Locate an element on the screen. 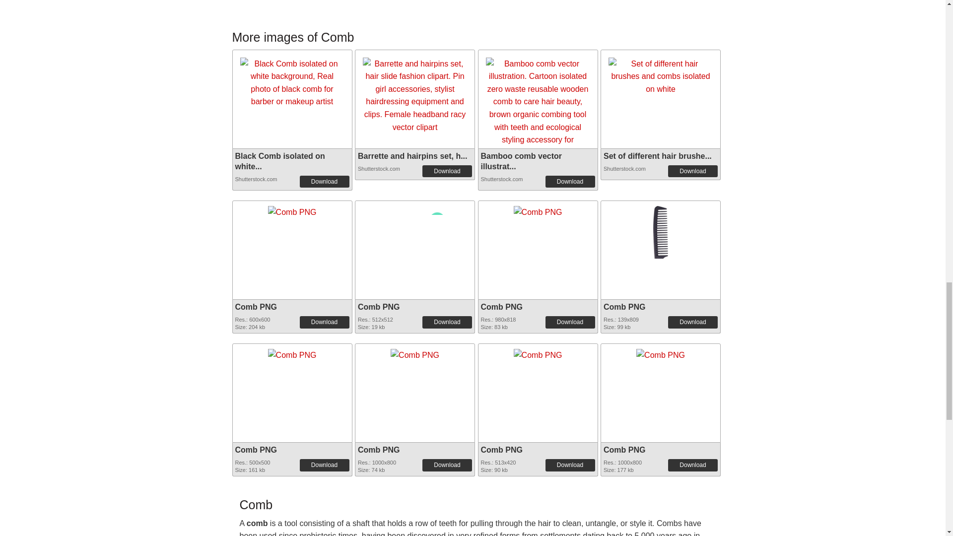 The image size is (953, 536). Set of different hair brushe... is located at coordinates (657, 156).